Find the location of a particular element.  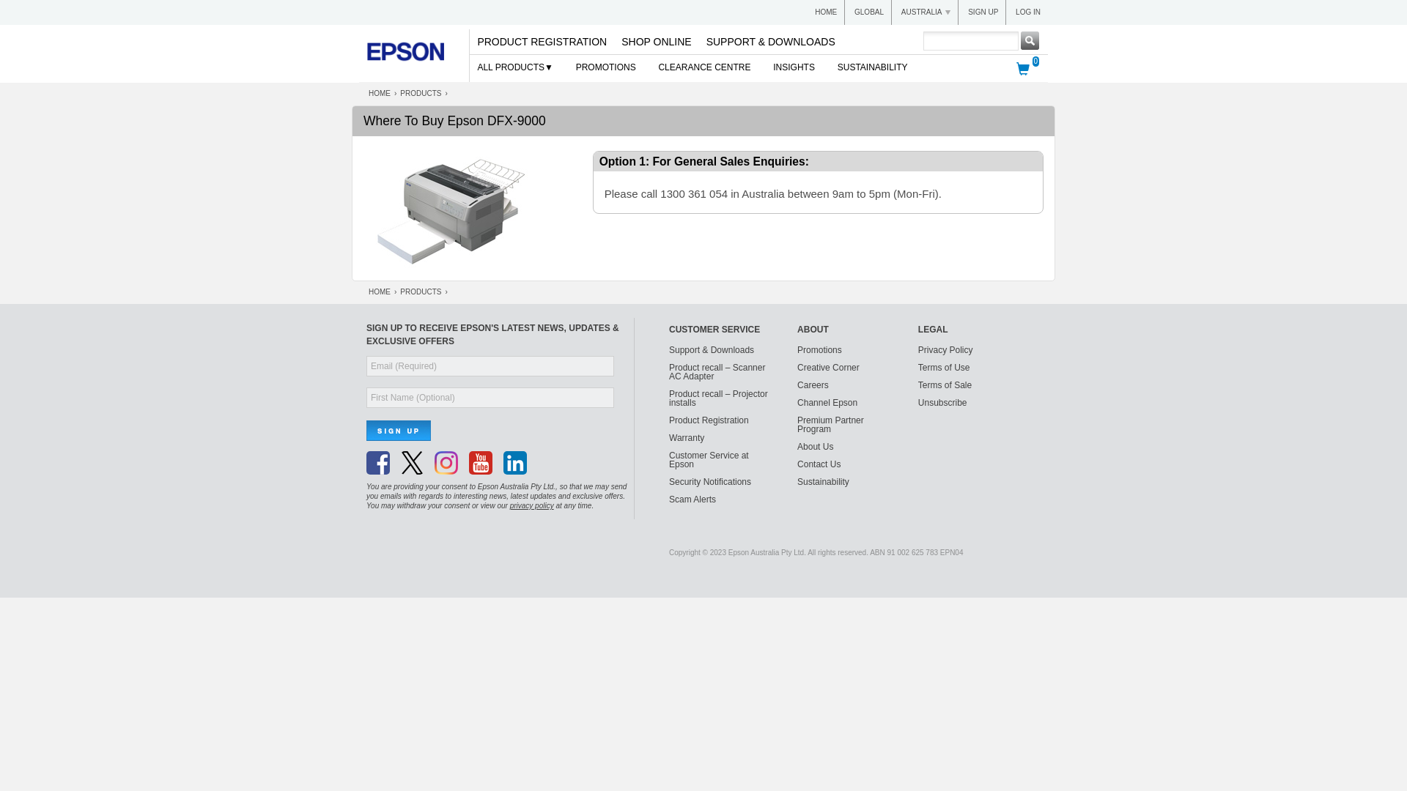

Warranty is located at coordinates (687, 438).